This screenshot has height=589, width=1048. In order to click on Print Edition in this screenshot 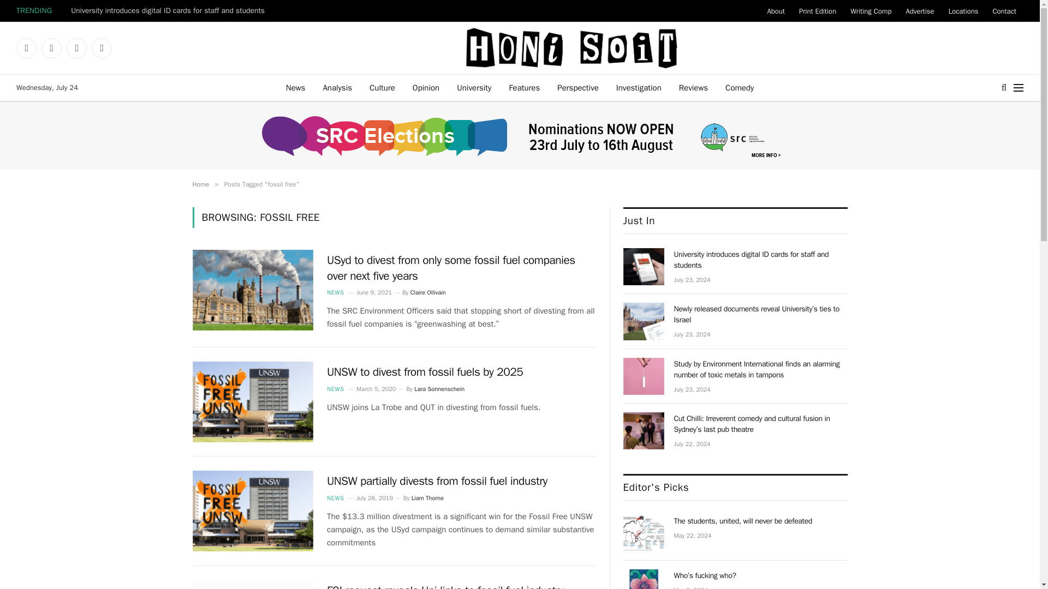, I will do `click(818, 11)`.